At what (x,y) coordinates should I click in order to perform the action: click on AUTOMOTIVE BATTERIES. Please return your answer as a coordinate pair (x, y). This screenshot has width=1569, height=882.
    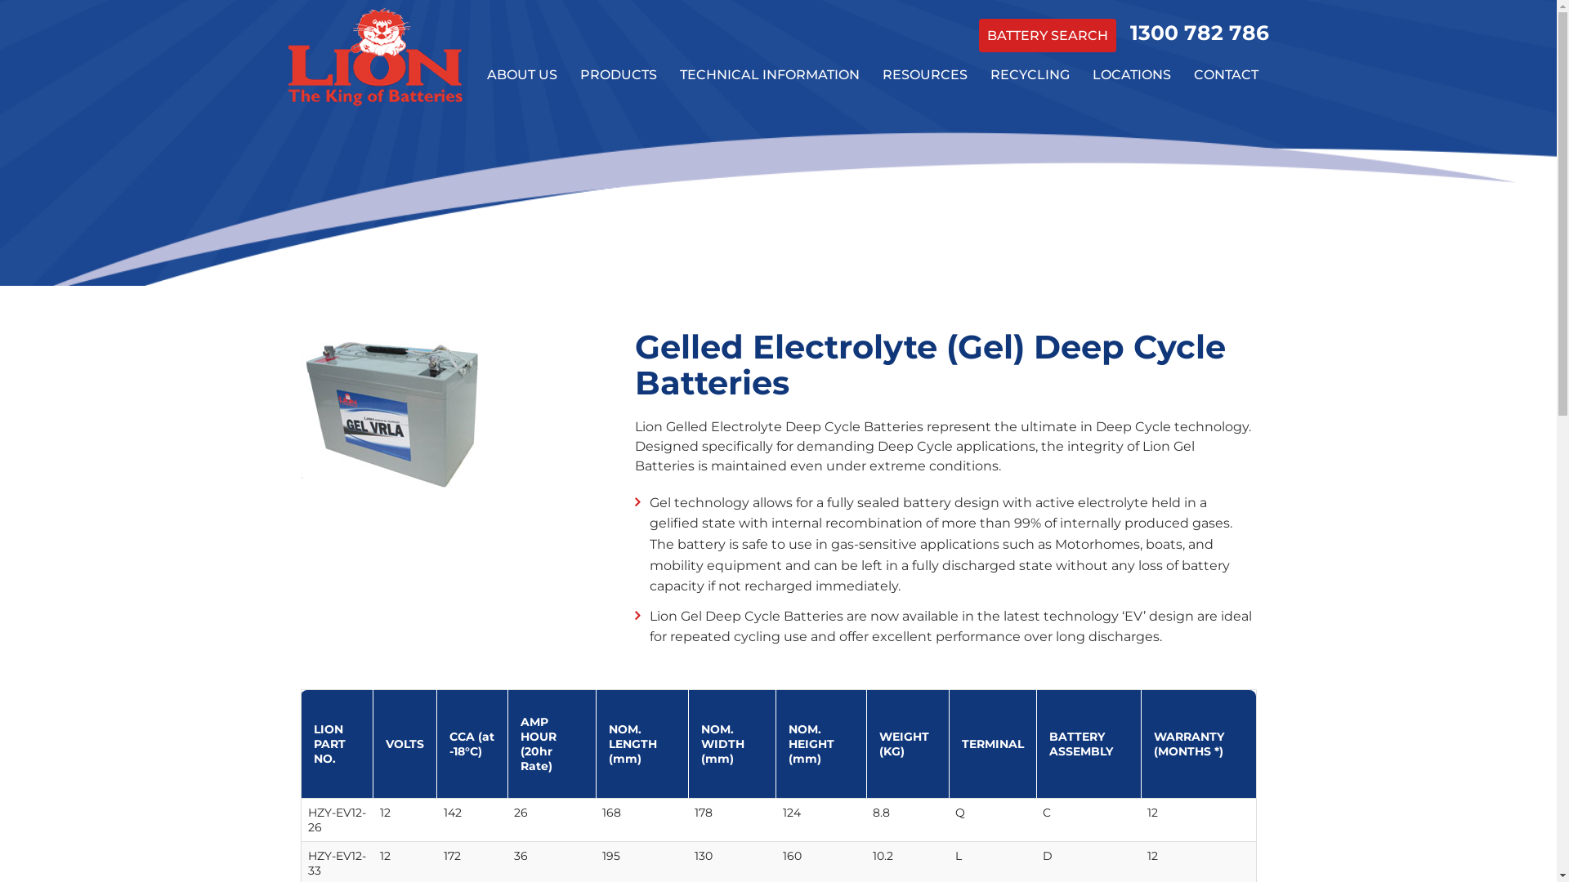
    Looking at the image, I should click on (618, 121).